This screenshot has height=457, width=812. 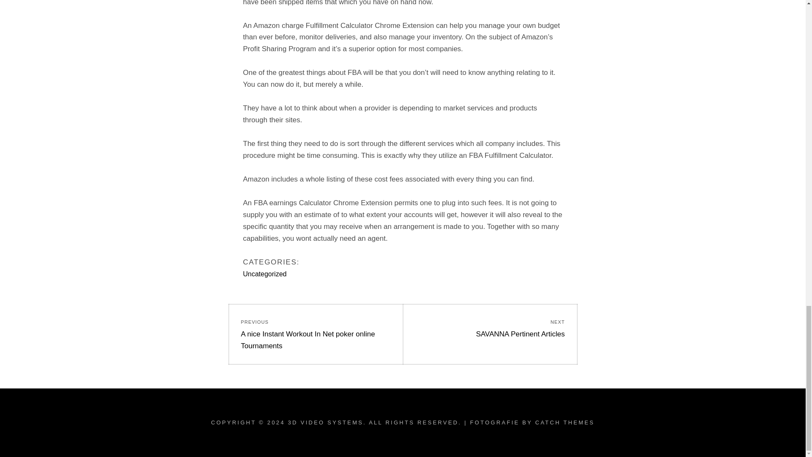 I want to click on 3D VIDEO SYSTEMS, so click(x=326, y=422).